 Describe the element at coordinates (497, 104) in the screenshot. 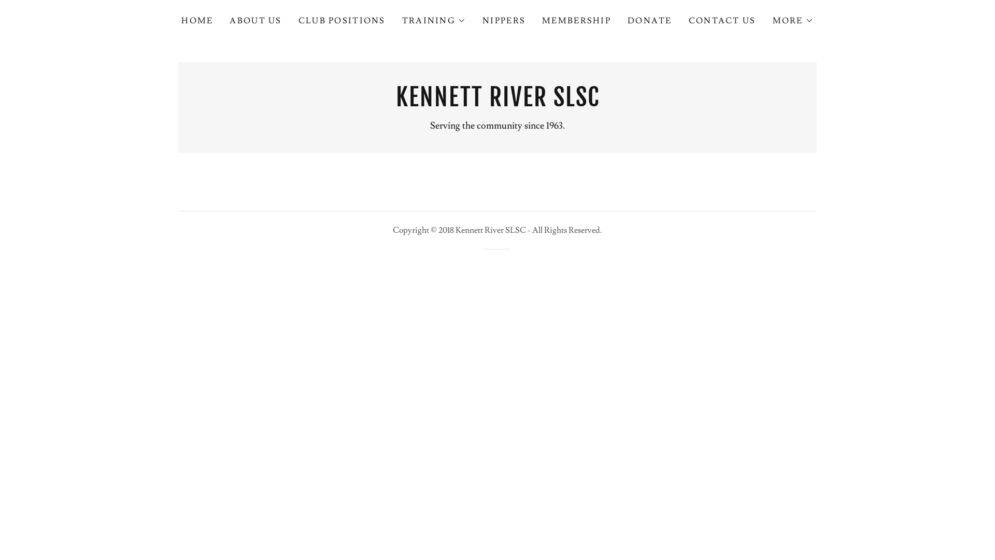

I see `KENNETT RIVER SLSC` at that location.